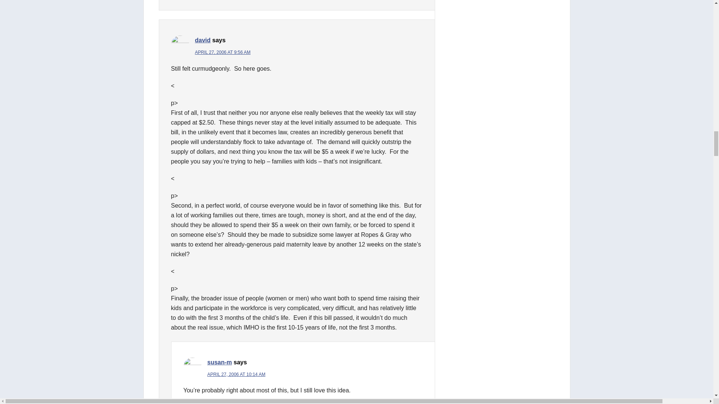  I want to click on david, so click(203, 40).